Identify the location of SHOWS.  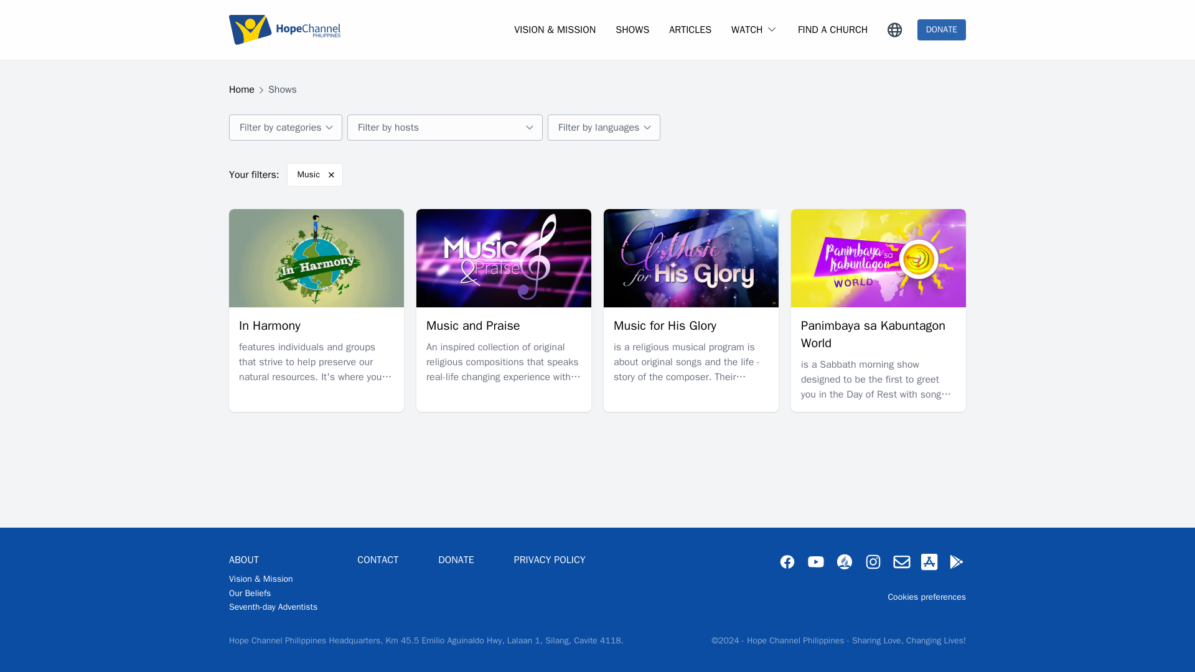
(632, 30).